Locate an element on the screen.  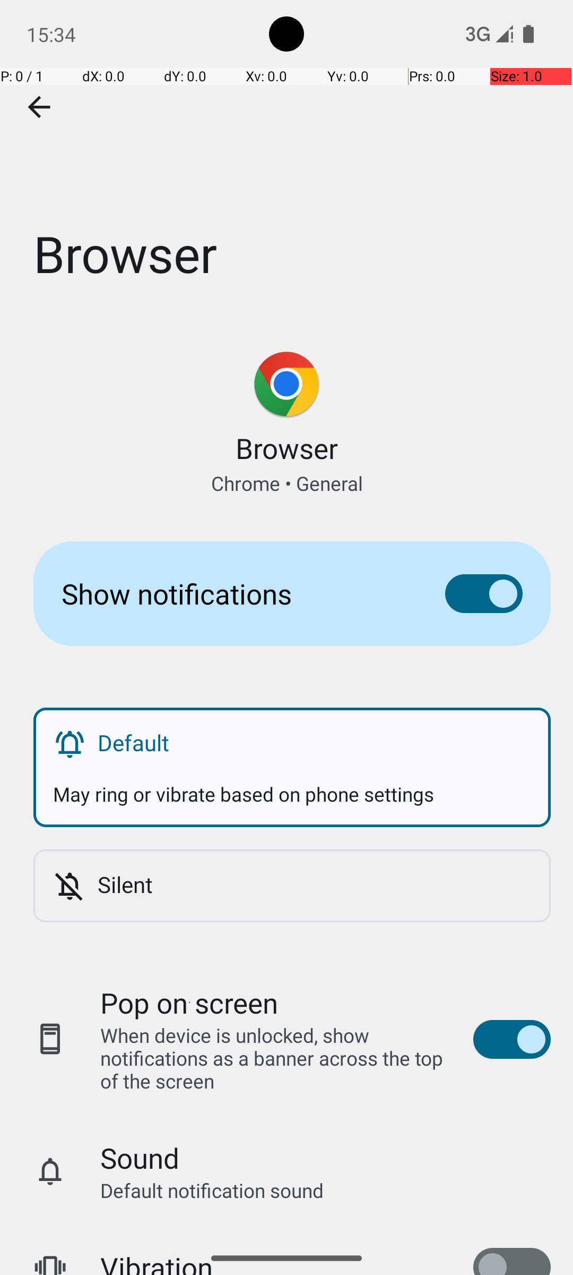
Show notifications is located at coordinates (237, 594).